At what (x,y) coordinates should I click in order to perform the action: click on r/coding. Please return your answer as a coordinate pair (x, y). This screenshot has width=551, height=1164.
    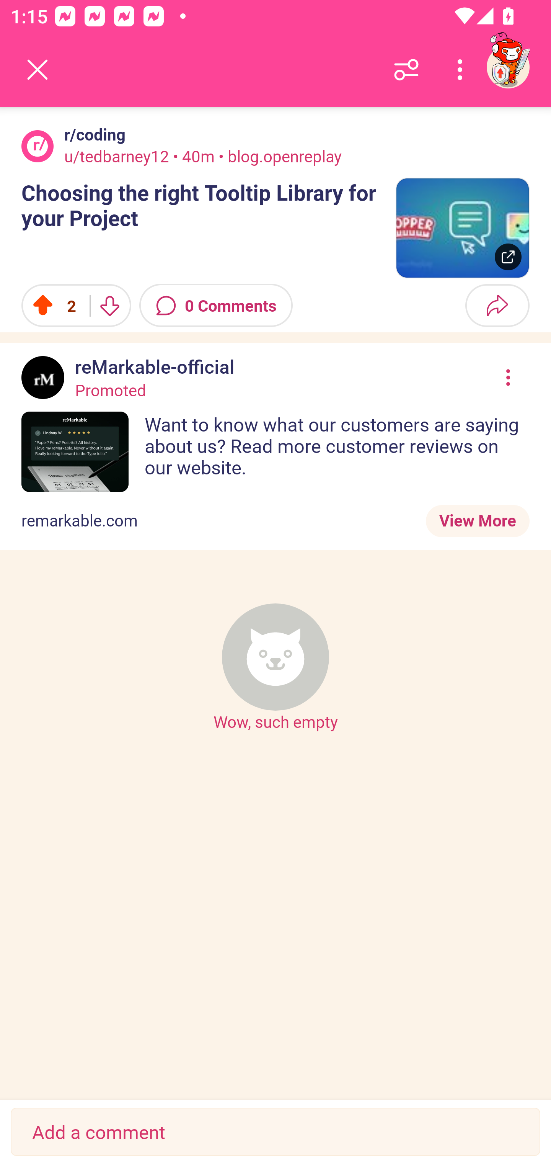
    Looking at the image, I should click on (92, 134).